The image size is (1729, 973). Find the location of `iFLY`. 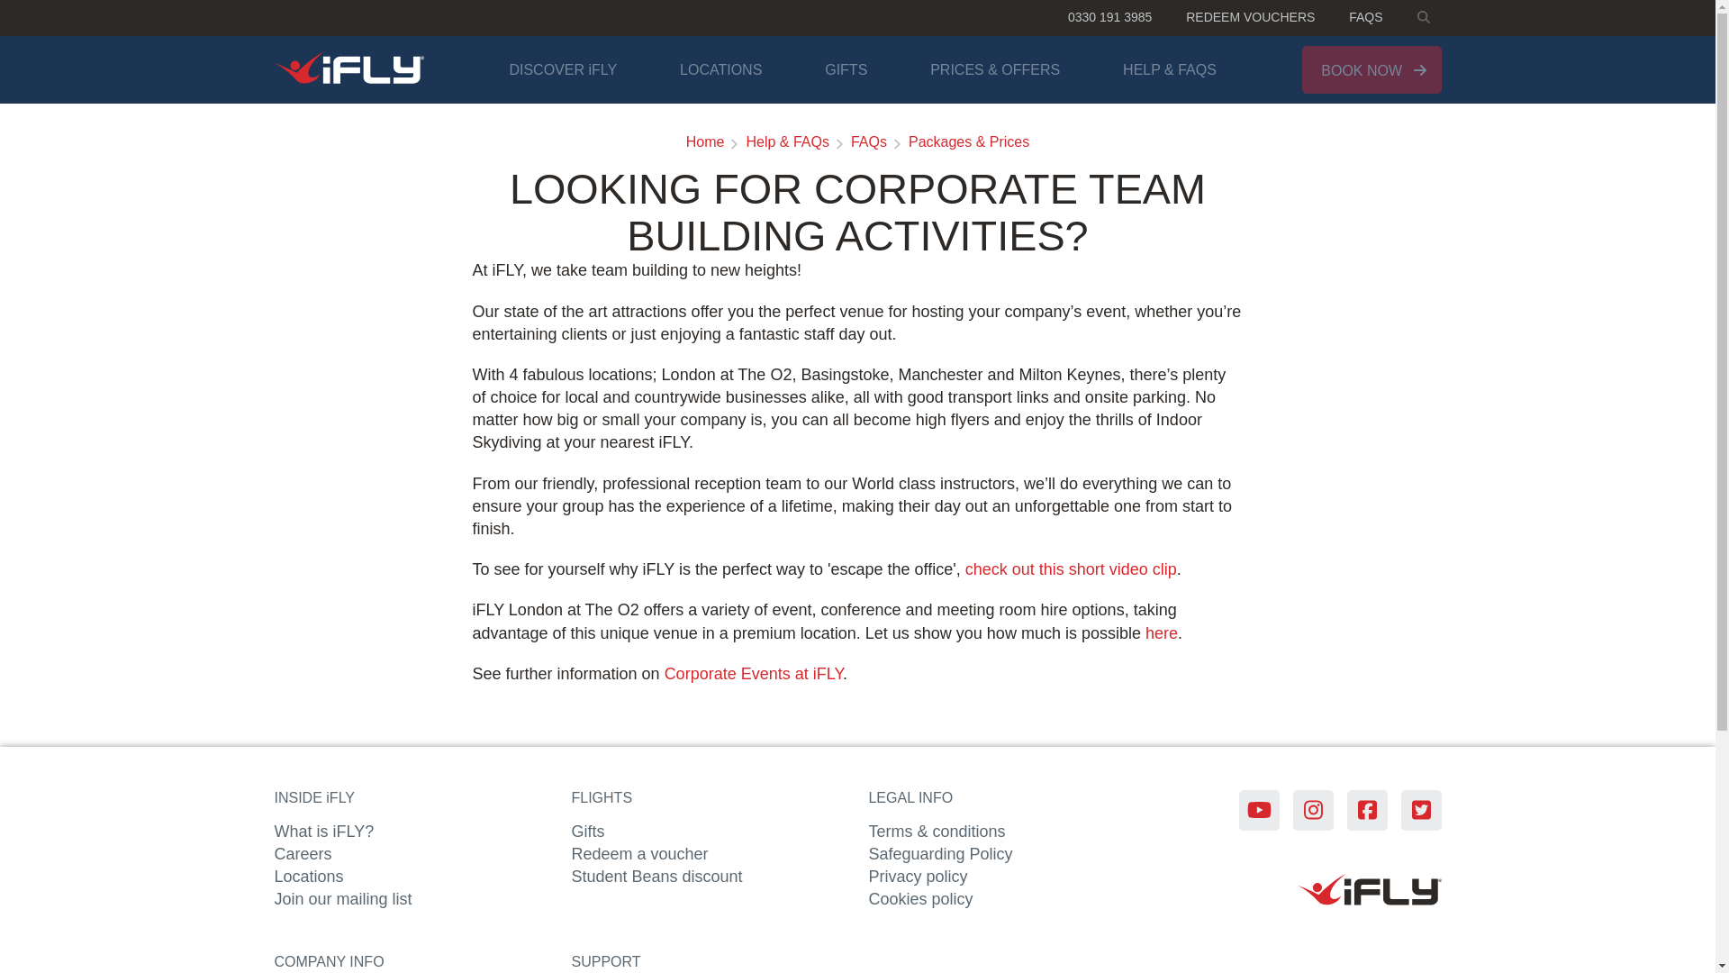

iFLY is located at coordinates (1422, 18).